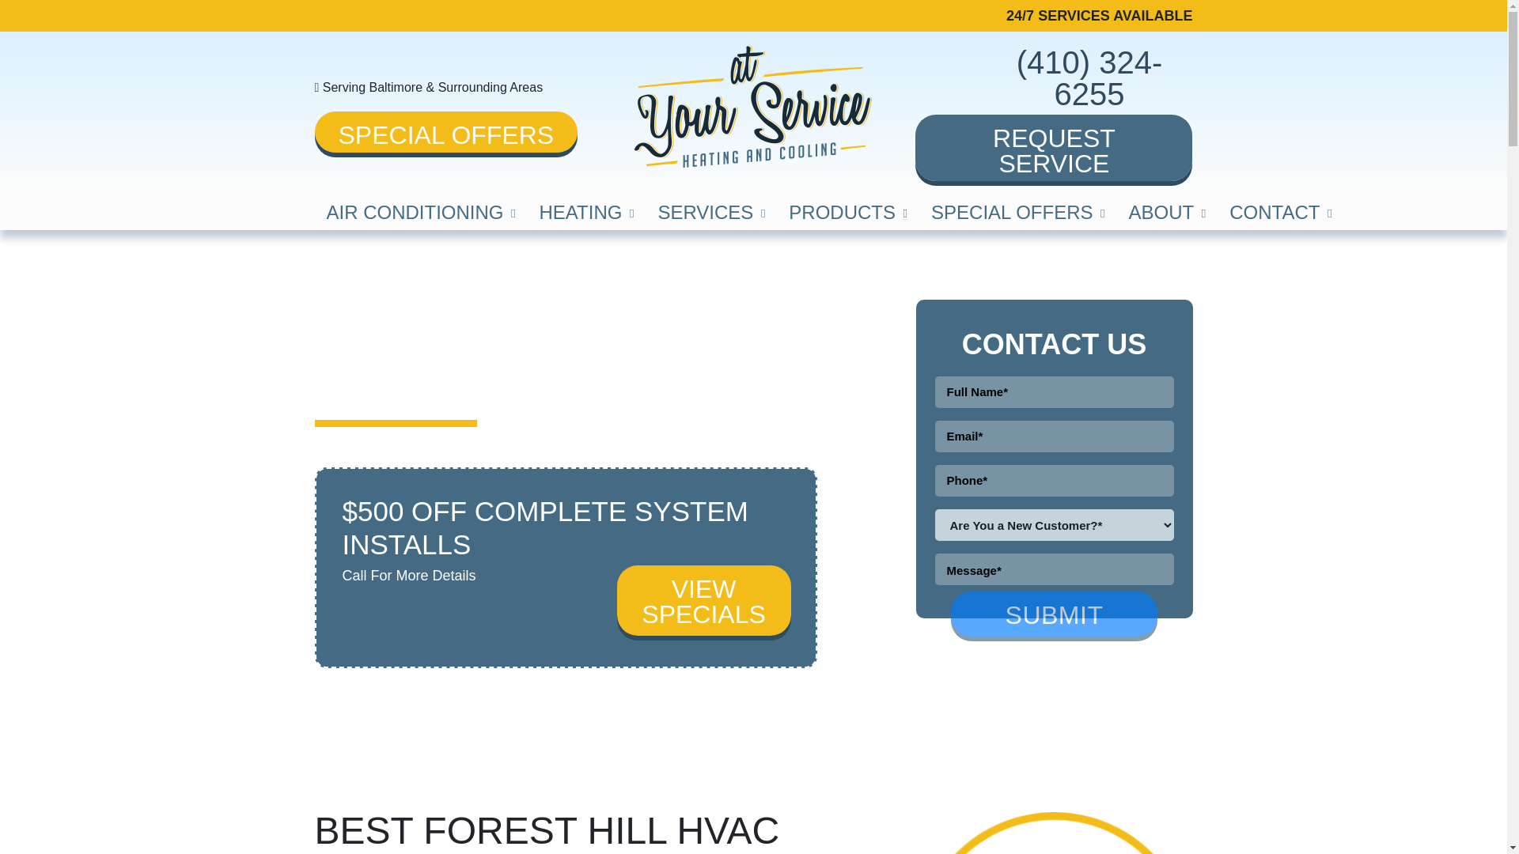  I want to click on HEATING, so click(587, 213).